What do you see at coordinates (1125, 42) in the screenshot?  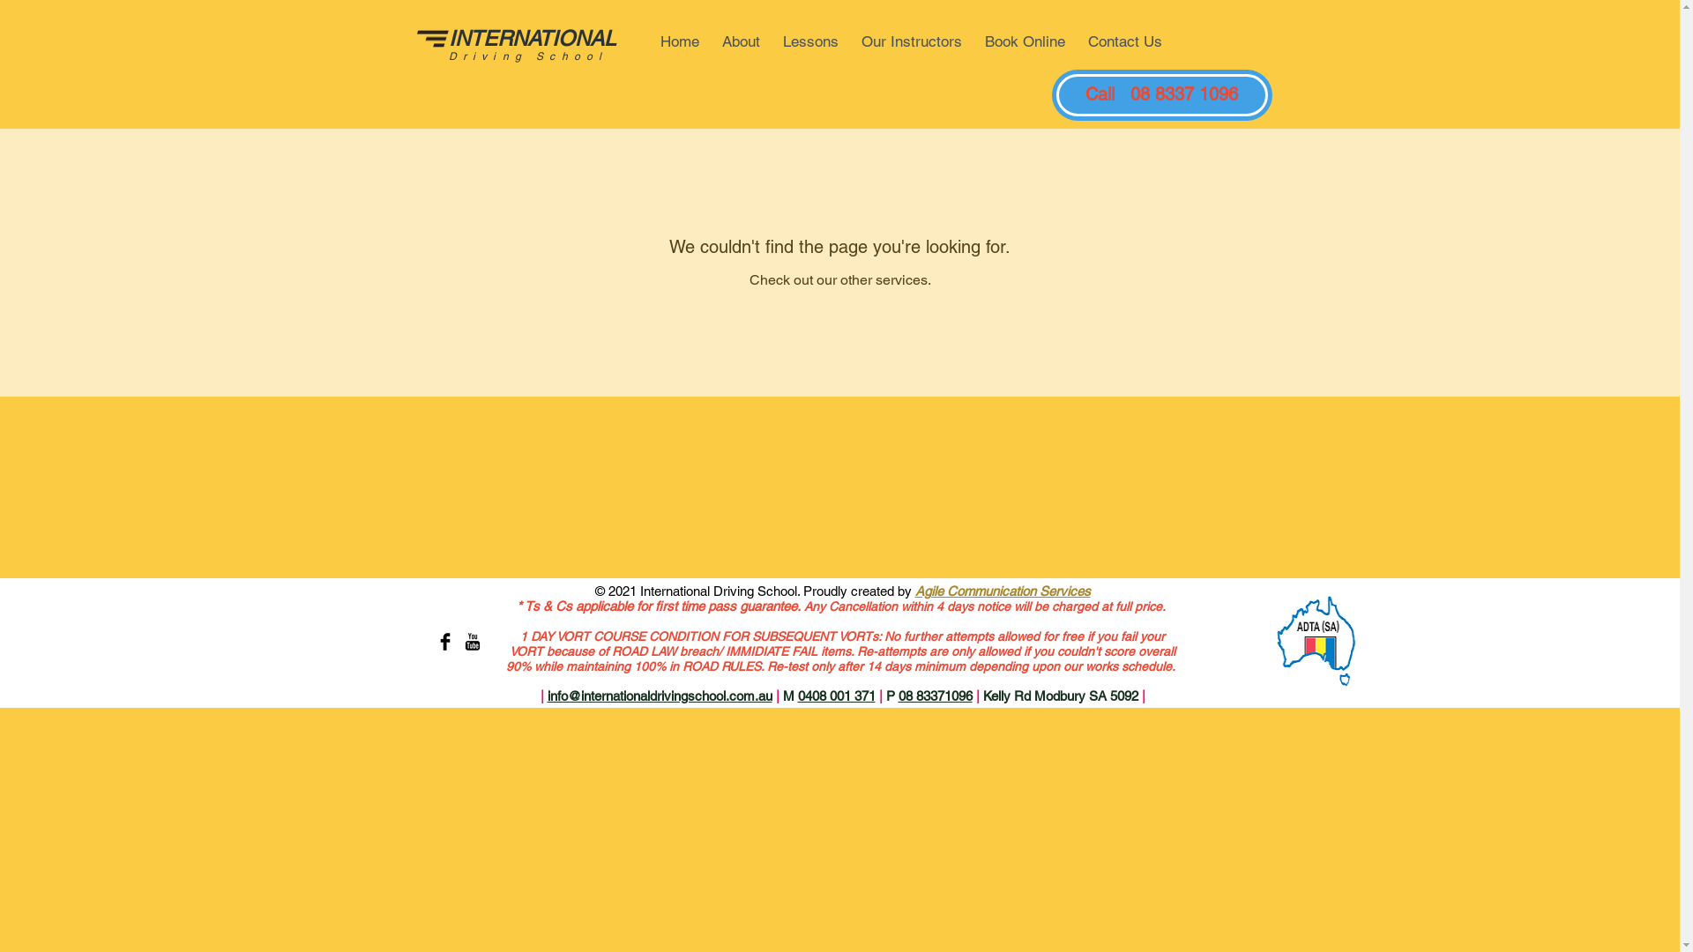 I see `Contact Us` at bounding box center [1125, 42].